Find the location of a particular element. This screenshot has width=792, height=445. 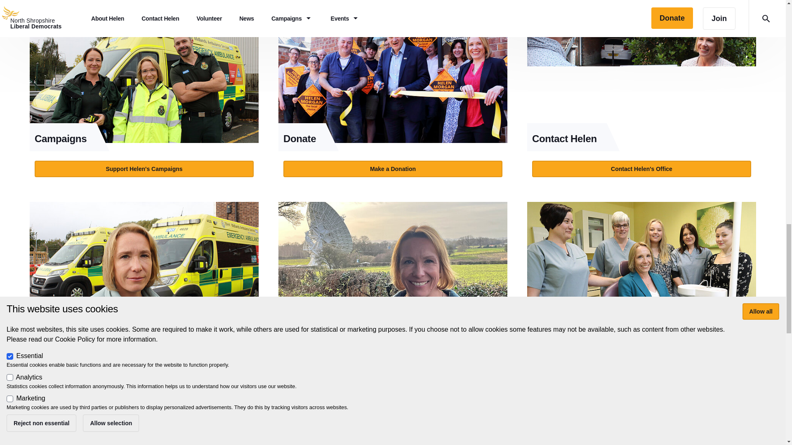

Support Helen's Campaigns is located at coordinates (144, 169).